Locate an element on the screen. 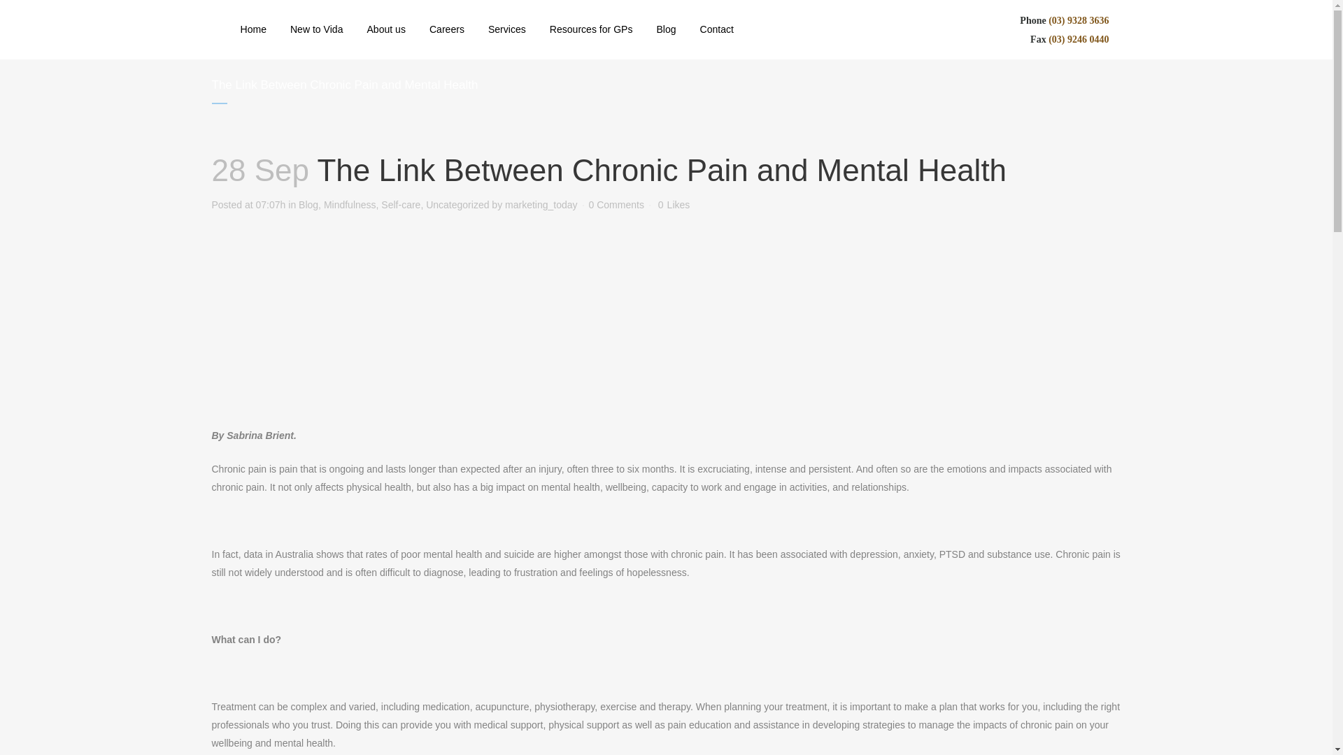 This screenshot has height=755, width=1343. About us is located at coordinates (385, 29).